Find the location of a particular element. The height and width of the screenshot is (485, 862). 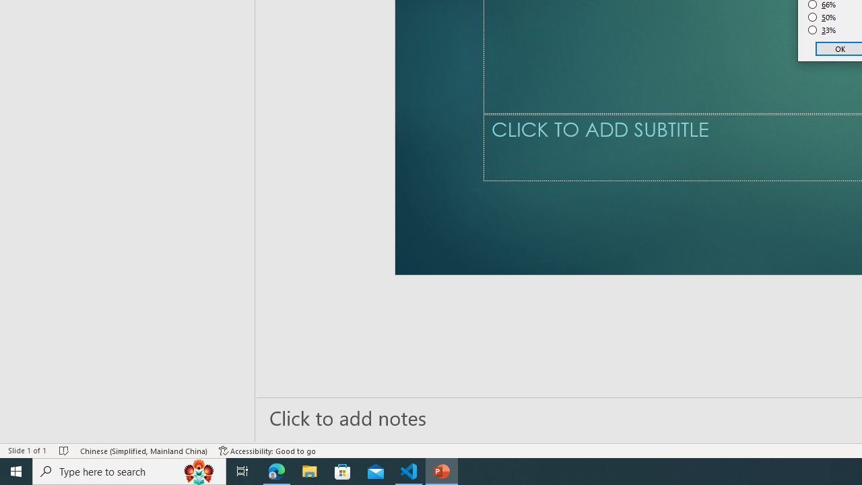

Word Count 2 words is located at coordinates (100, 431).